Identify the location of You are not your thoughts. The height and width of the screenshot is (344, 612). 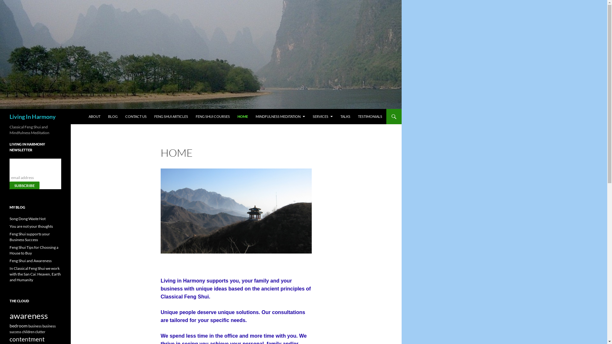
(31, 226).